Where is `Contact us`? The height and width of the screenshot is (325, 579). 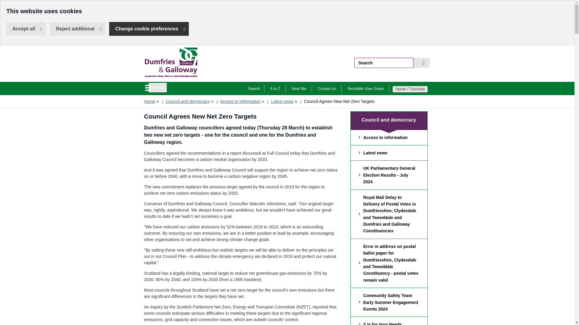 Contact us is located at coordinates (366, 88).